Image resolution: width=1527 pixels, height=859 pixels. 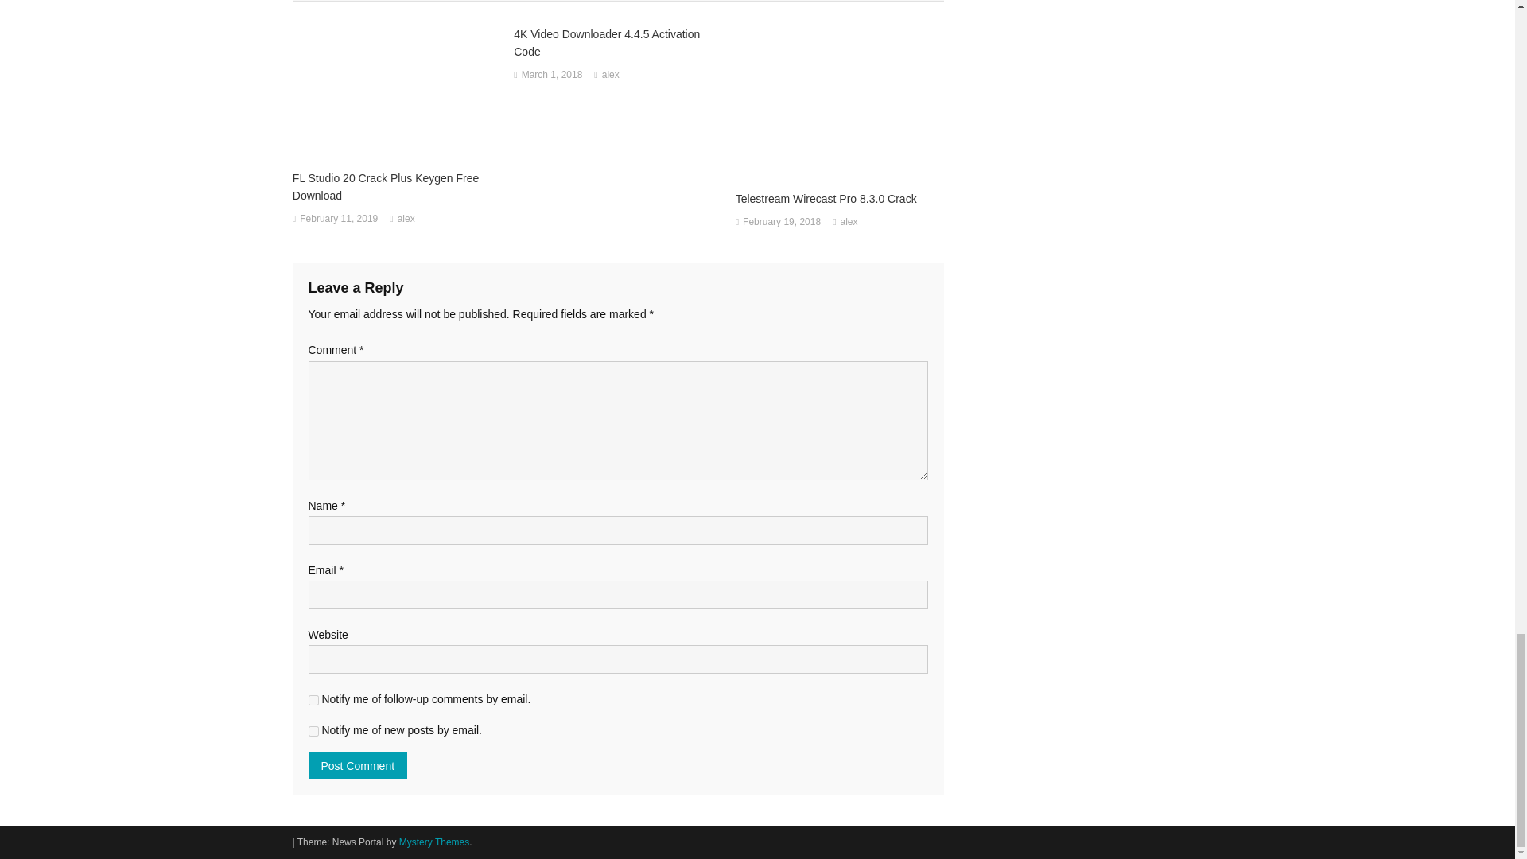 I want to click on subscribe, so click(x=313, y=730).